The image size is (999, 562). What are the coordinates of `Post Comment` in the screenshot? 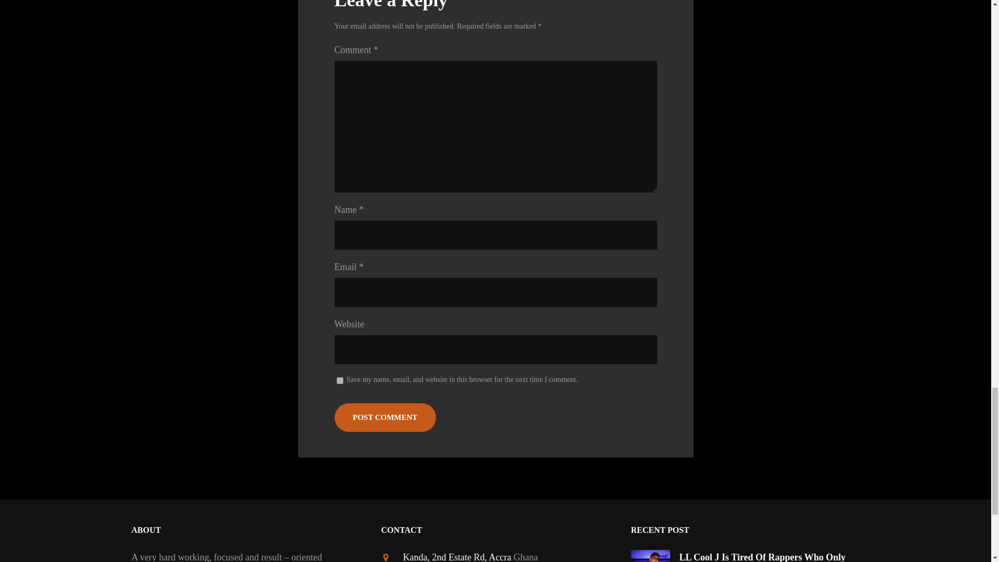 It's located at (385, 417).